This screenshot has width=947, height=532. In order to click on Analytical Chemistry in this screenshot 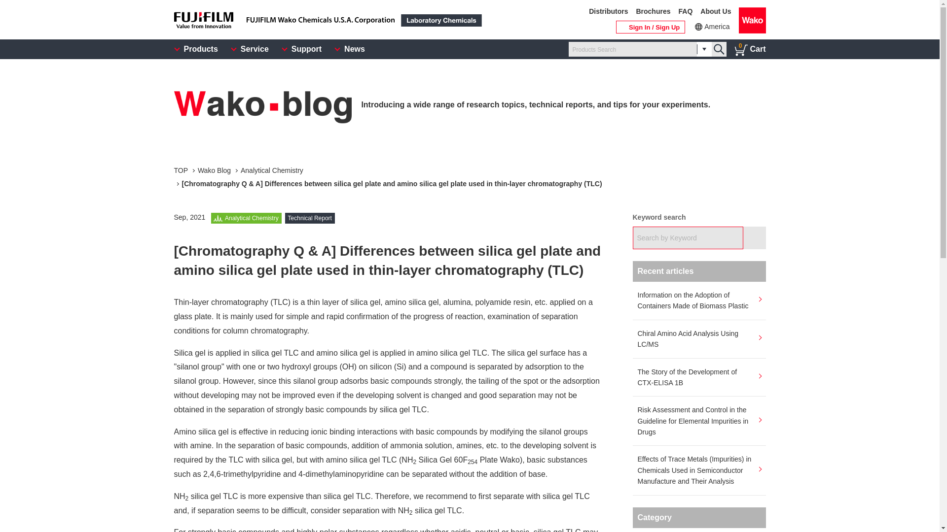, I will do `click(181, 170)`.